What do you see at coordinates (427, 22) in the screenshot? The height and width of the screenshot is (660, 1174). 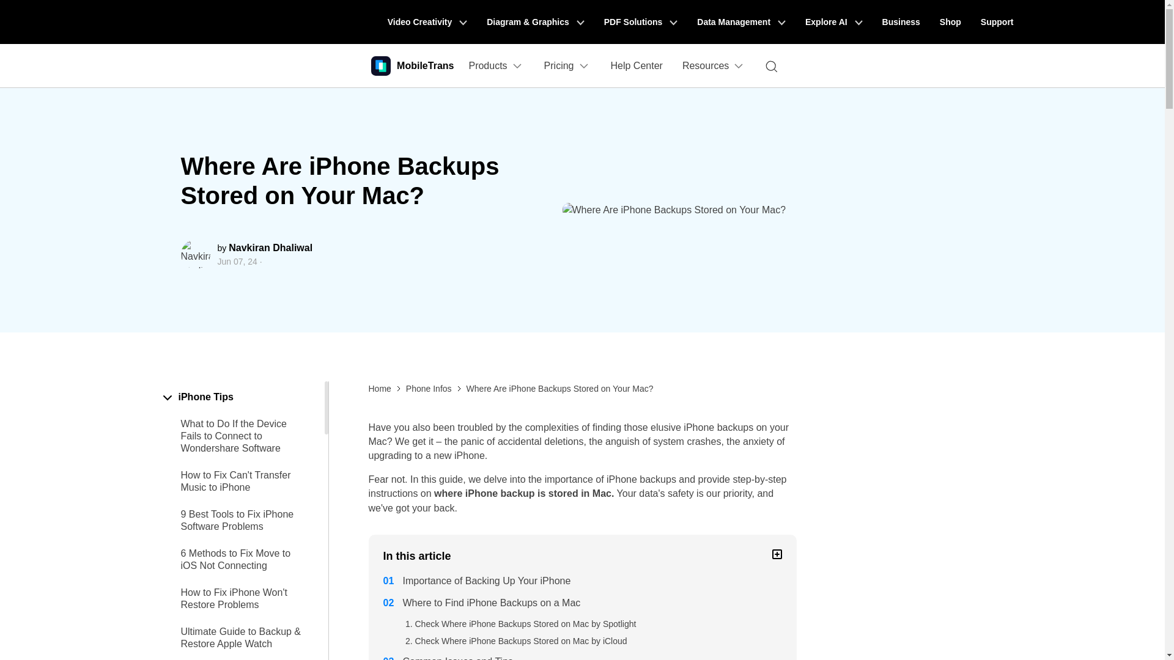 I see `Video Creativity` at bounding box center [427, 22].